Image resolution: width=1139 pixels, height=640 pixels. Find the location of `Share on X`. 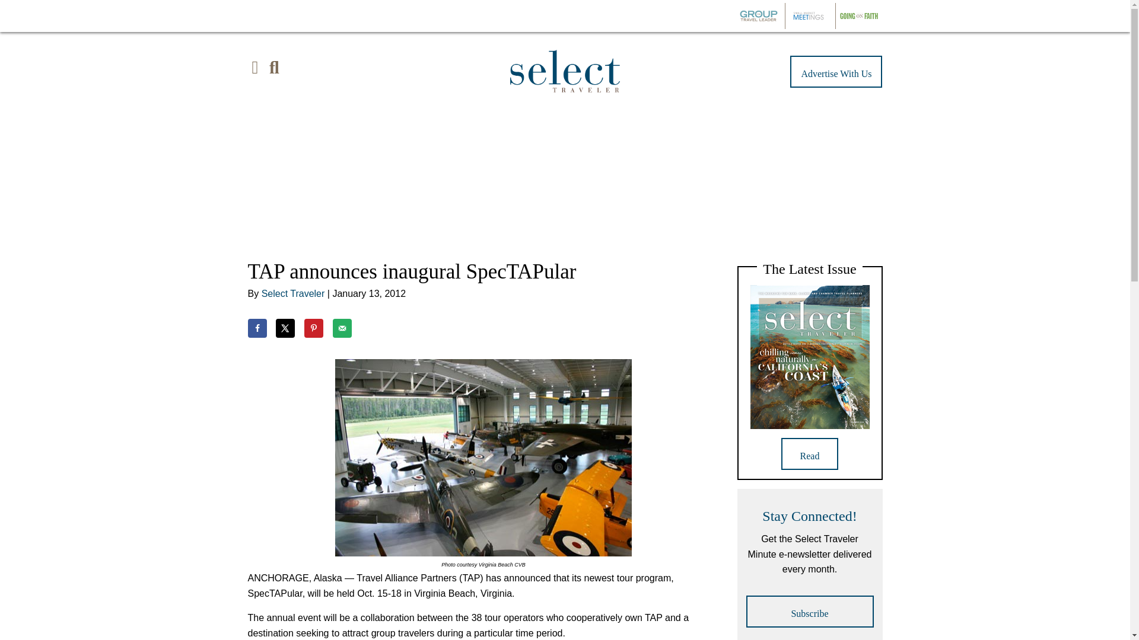

Share on X is located at coordinates (285, 328).